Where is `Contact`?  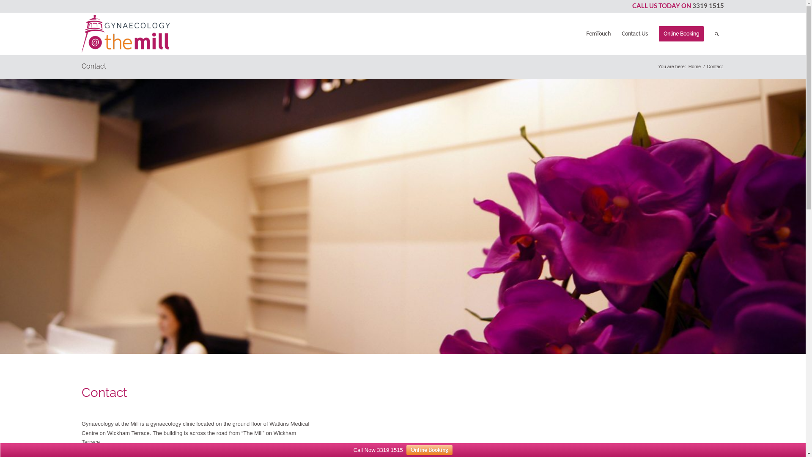
Contact is located at coordinates (94, 66).